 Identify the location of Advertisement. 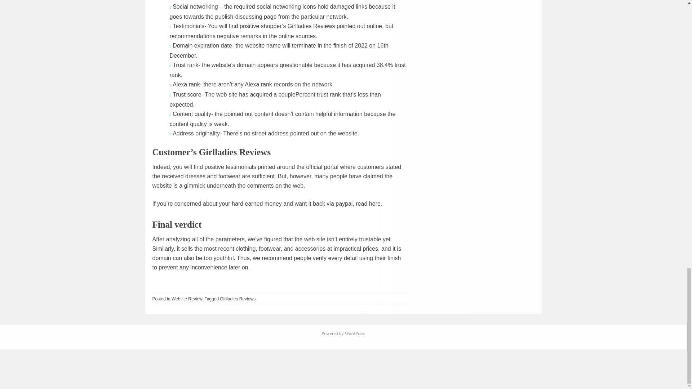
(343, 369).